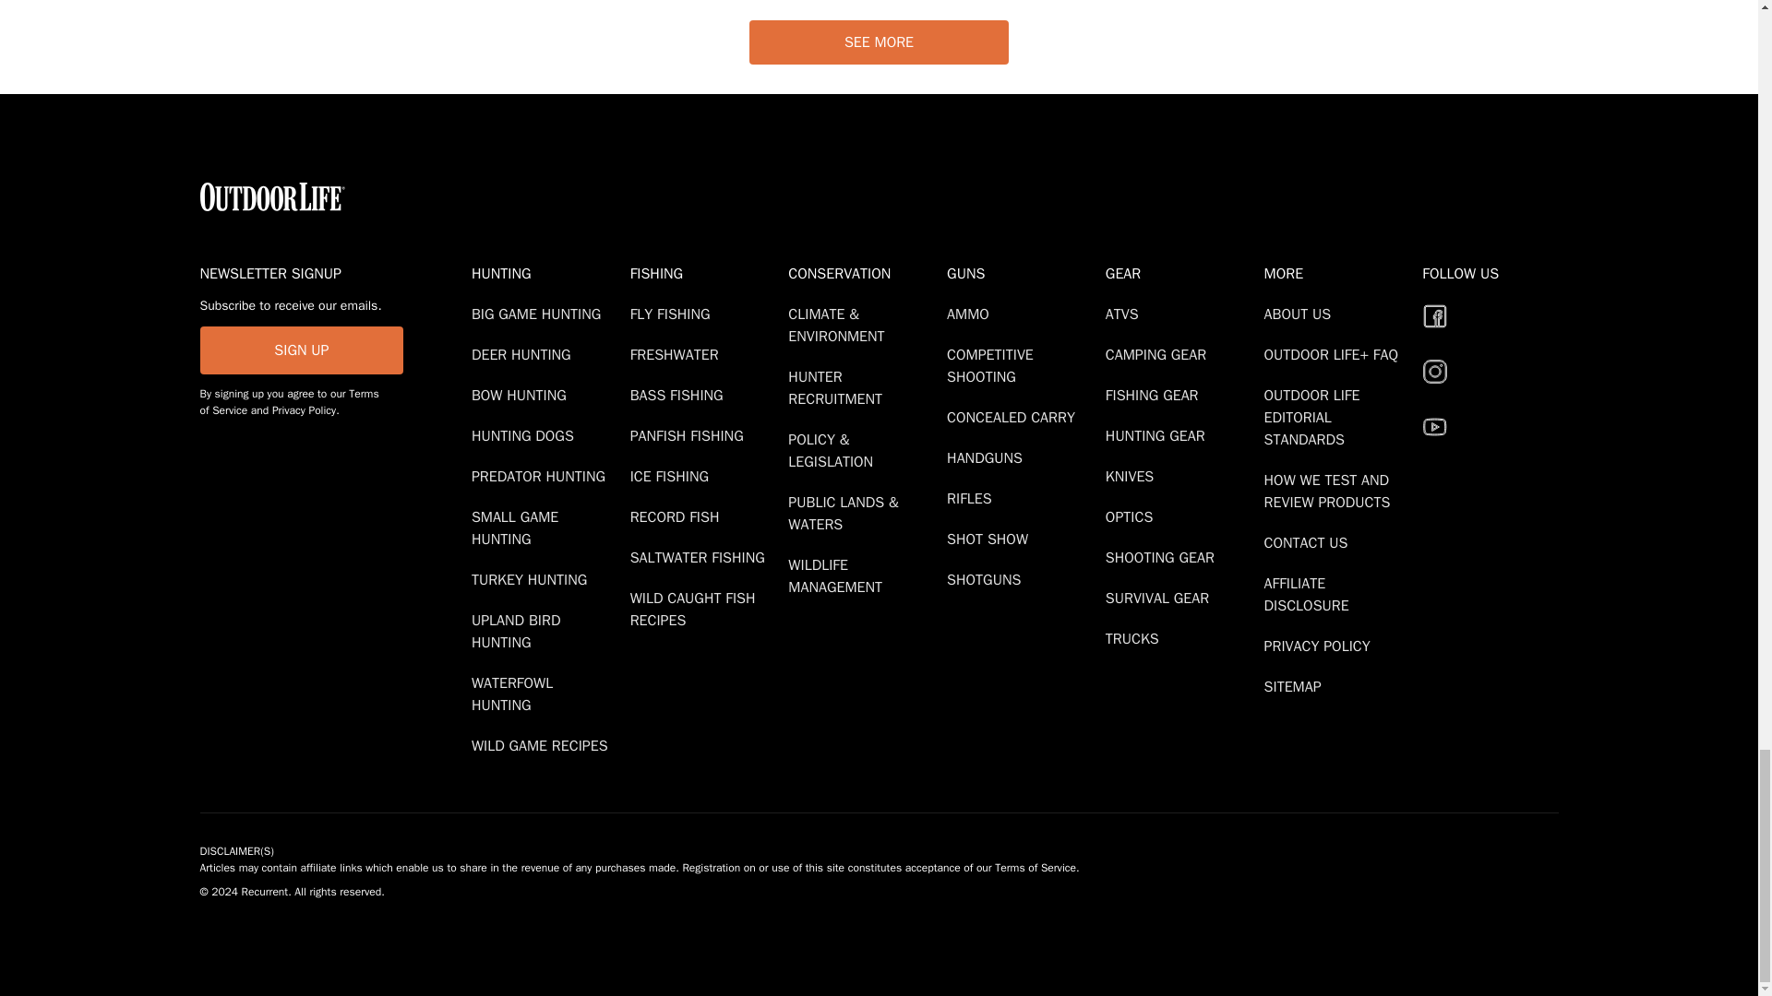 The image size is (1772, 996). What do you see at coordinates (539, 314) in the screenshot?
I see `Big Game Hunting` at bounding box center [539, 314].